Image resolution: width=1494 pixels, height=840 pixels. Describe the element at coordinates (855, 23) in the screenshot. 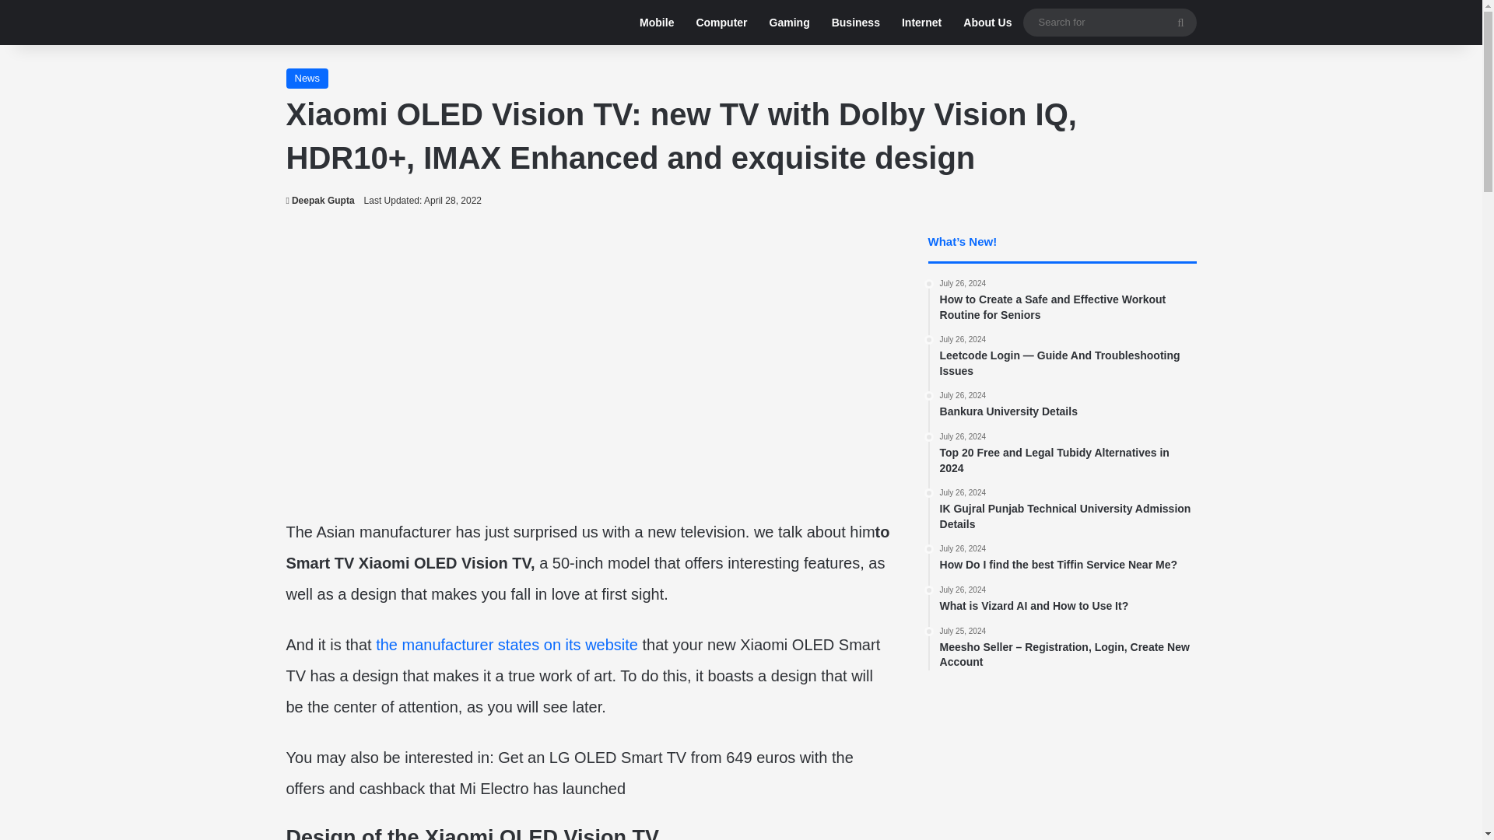

I see `Mobile` at that location.